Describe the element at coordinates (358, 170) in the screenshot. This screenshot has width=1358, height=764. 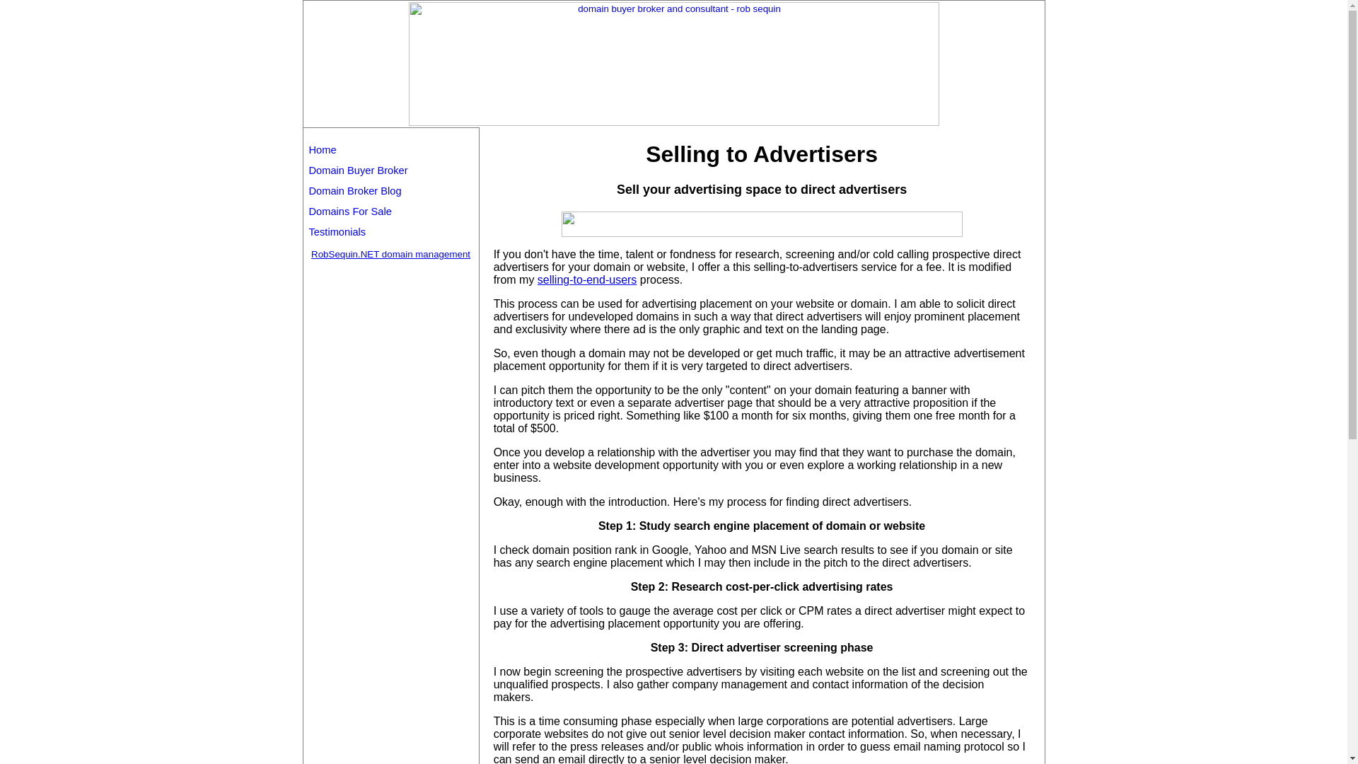
I see `Domain Buyer Broker` at that location.